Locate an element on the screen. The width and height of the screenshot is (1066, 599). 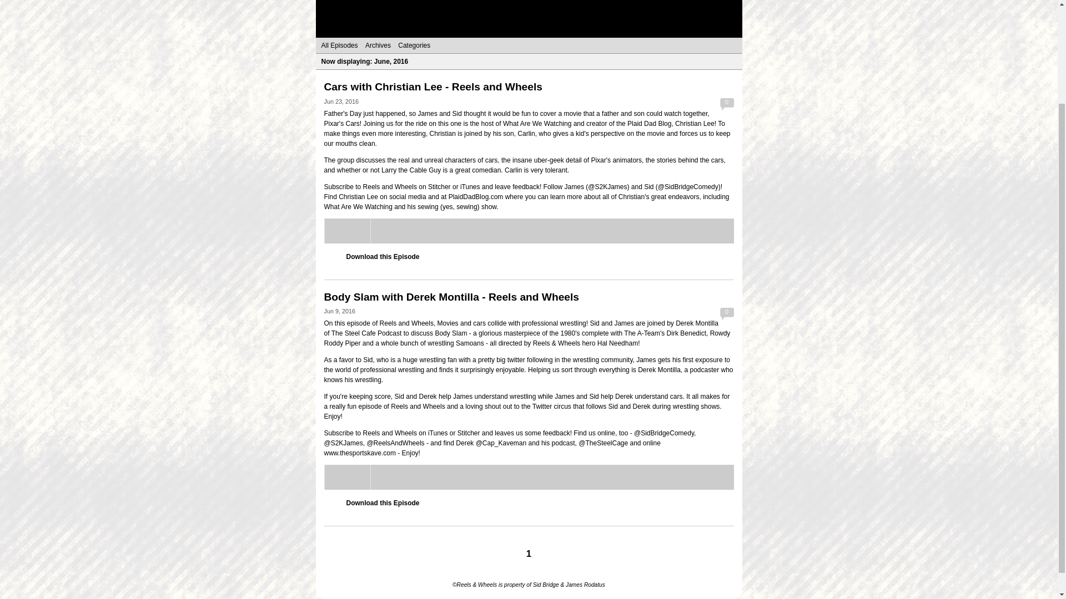
Libsyn Player is located at coordinates (529, 231).